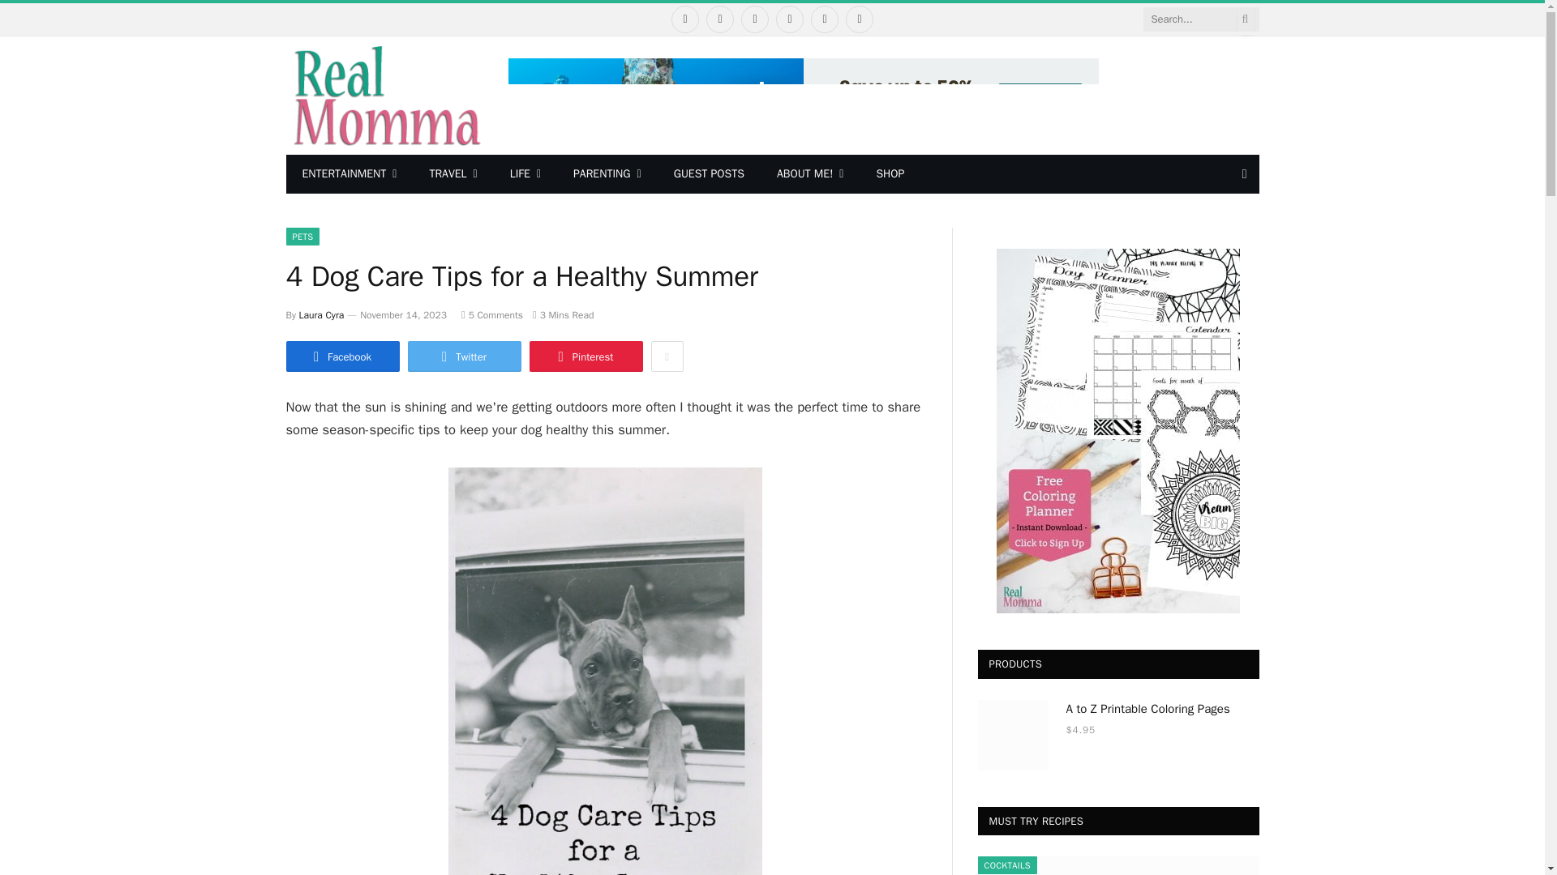 The height and width of the screenshot is (875, 1557). Describe the element at coordinates (384, 96) in the screenshot. I see `Real Momma` at that location.